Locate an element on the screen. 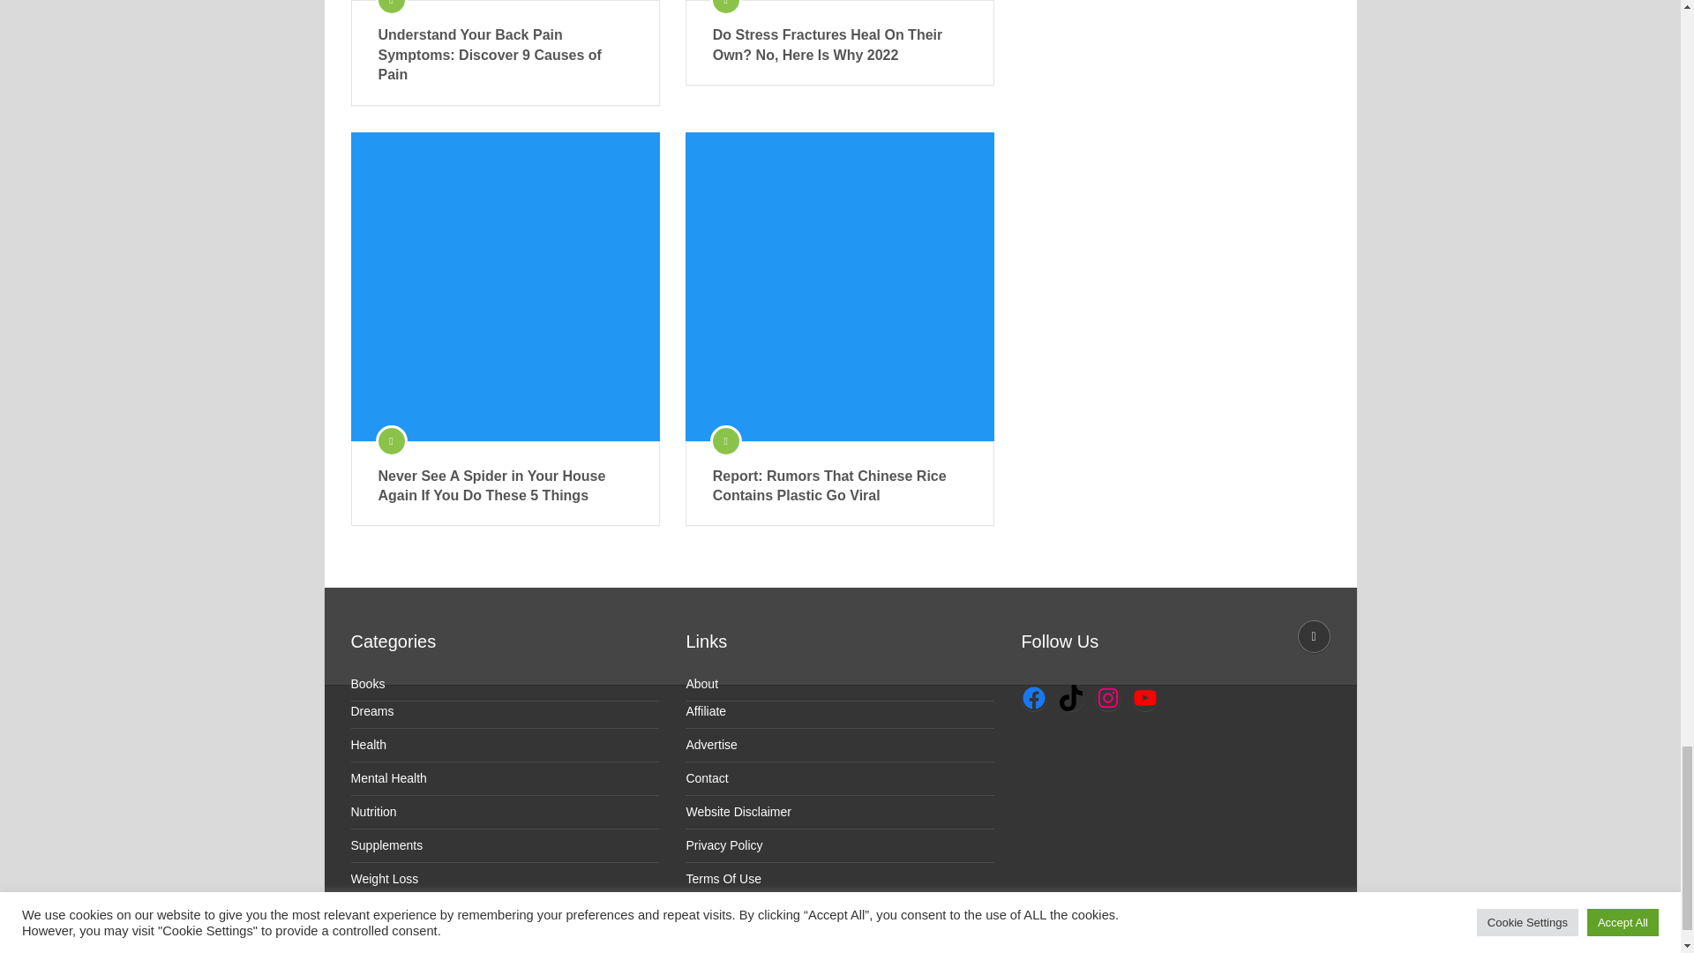  Report: Rumors That Chinese Rice Contains Plastic Go Viral is located at coordinates (840, 486).